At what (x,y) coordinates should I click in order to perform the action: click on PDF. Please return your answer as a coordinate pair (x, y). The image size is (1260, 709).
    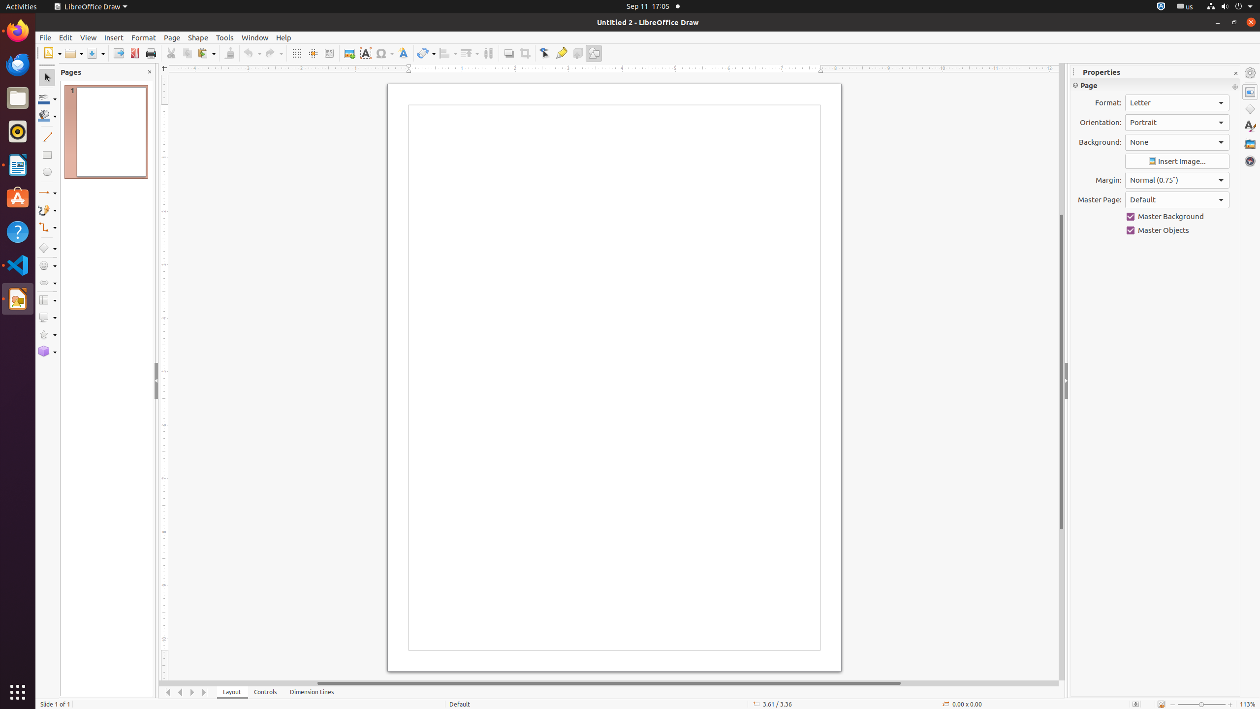
    Looking at the image, I should click on (135, 53).